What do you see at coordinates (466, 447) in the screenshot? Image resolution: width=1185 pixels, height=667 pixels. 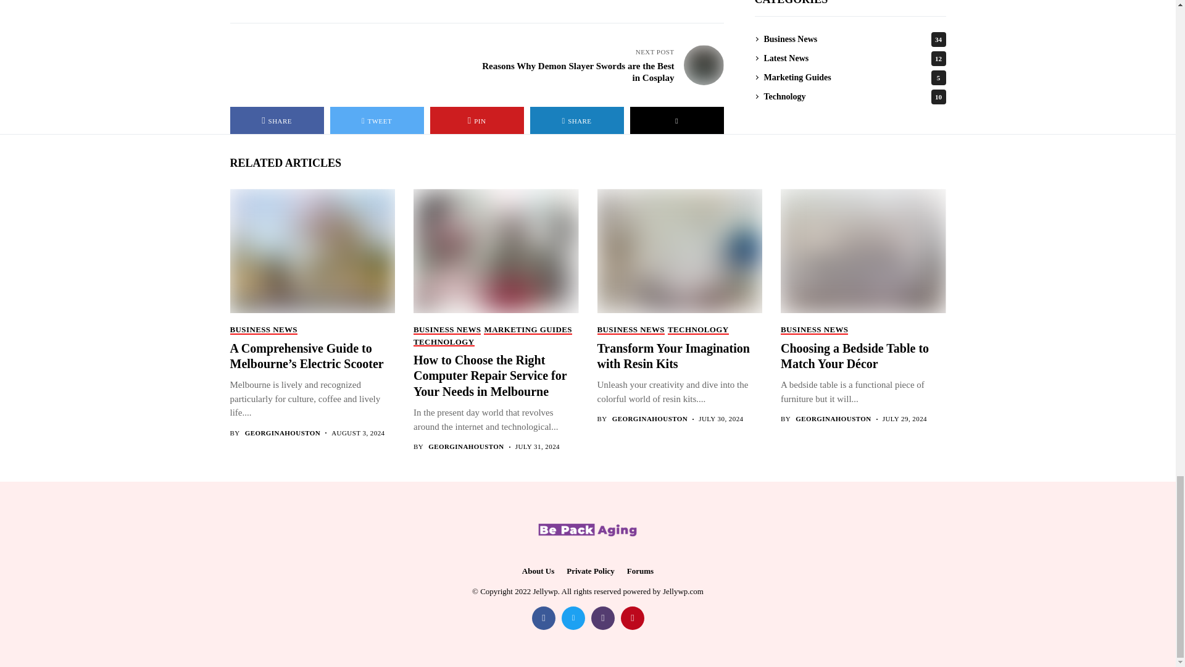 I see `Posts by GeorginaHouston` at bounding box center [466, 447].